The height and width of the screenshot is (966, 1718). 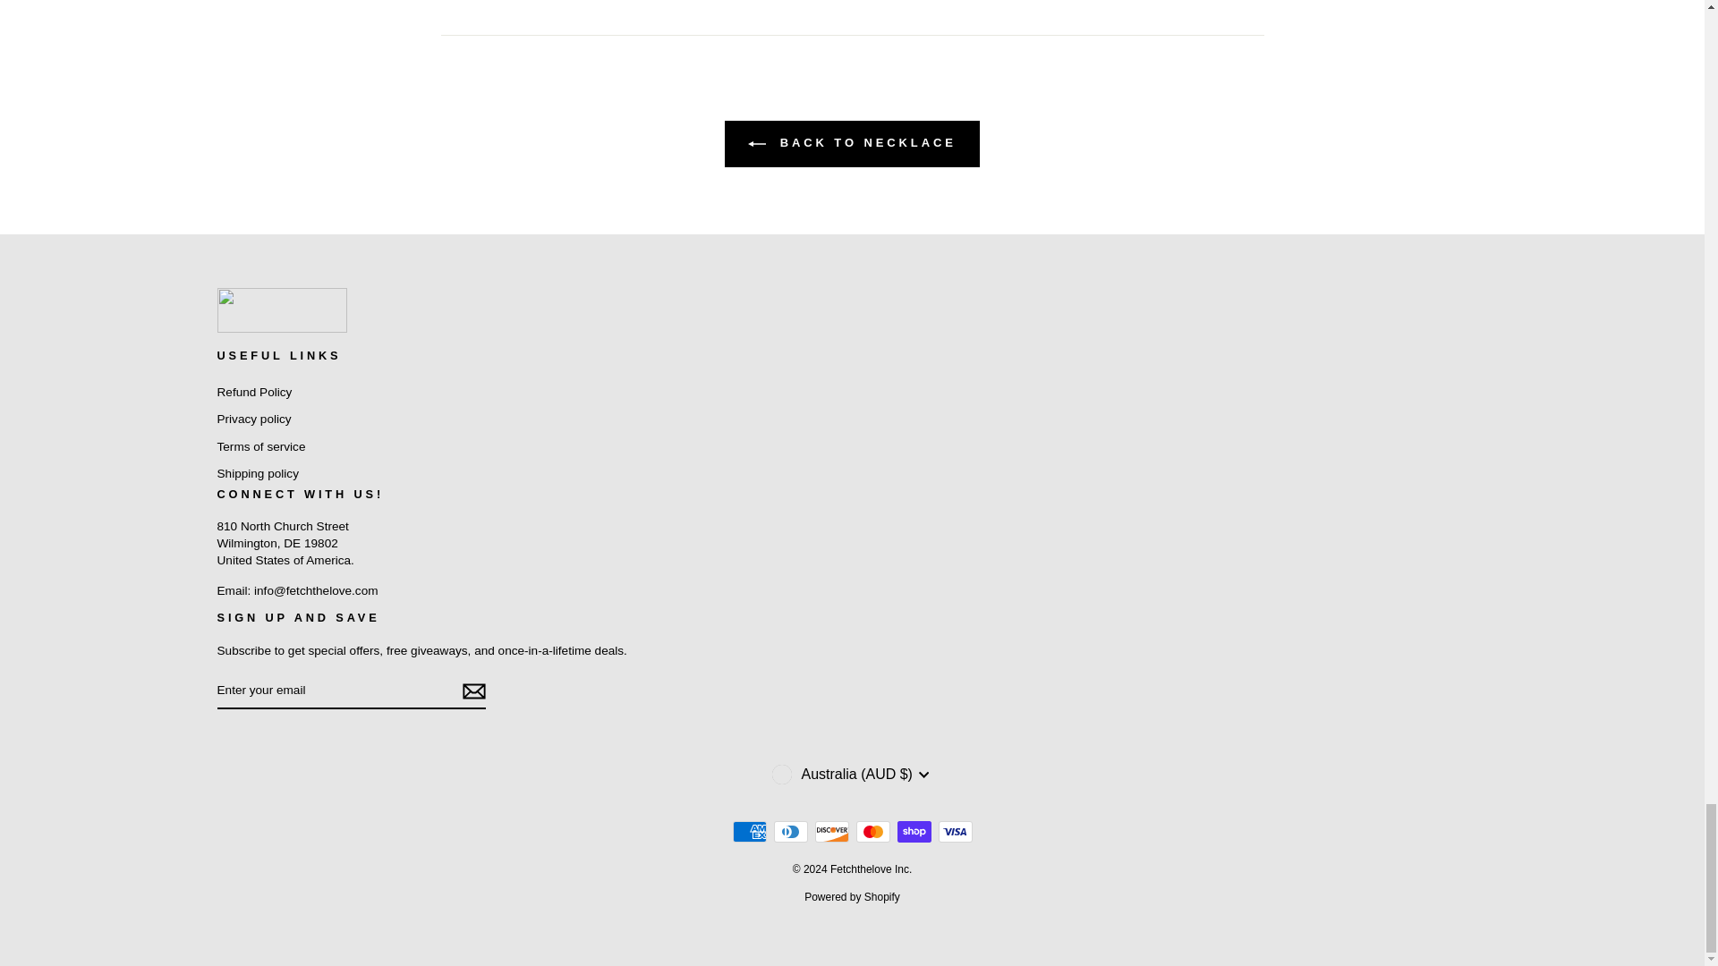 What do you see at coordinates (748, 832) in the screenshot?
I see `American Express` at bounding box center [748, 832].